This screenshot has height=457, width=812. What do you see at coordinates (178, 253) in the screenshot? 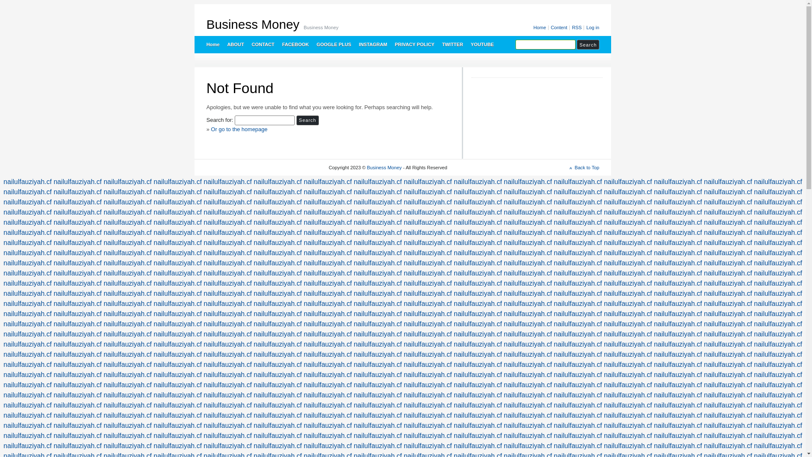
I see `nailulfauziyah.cf` at bounding box center [178, 253].